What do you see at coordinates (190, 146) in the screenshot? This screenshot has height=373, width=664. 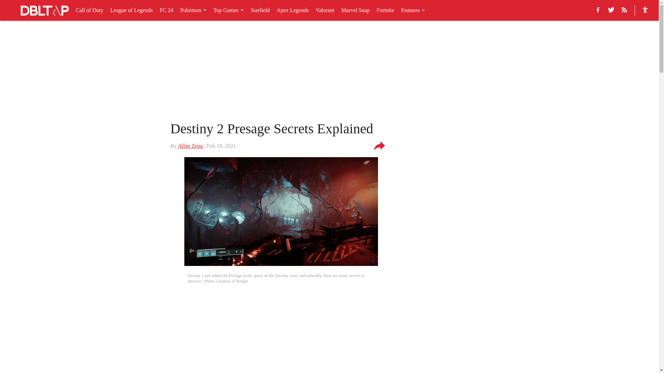 I see `Allan Zeng` at bounding box center [190, 146].